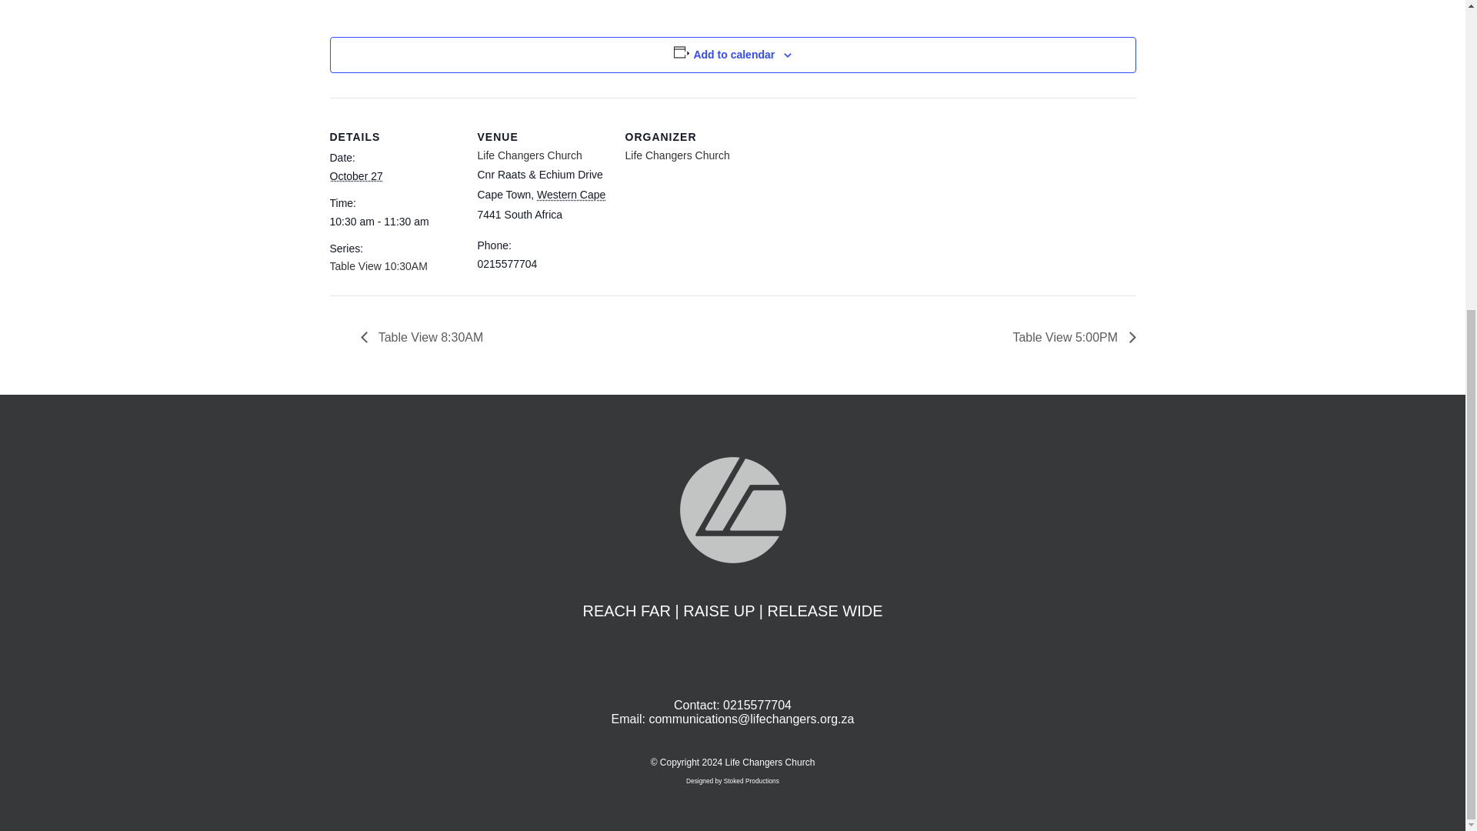 Image resolution: width=1477 pixels, height=831 pixels. I want to click on Western Cape, so click(571, 195).